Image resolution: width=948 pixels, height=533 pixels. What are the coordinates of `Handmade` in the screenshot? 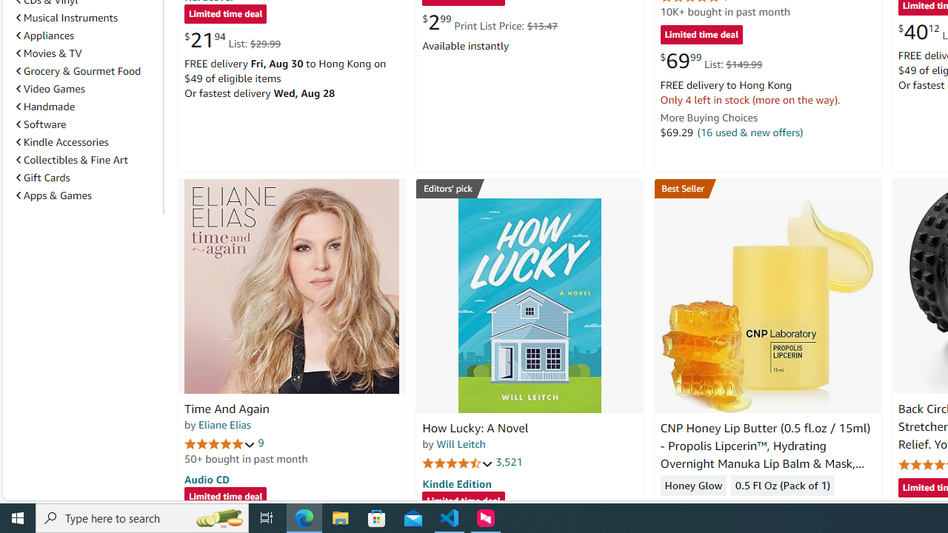 It's located at (46, 107).